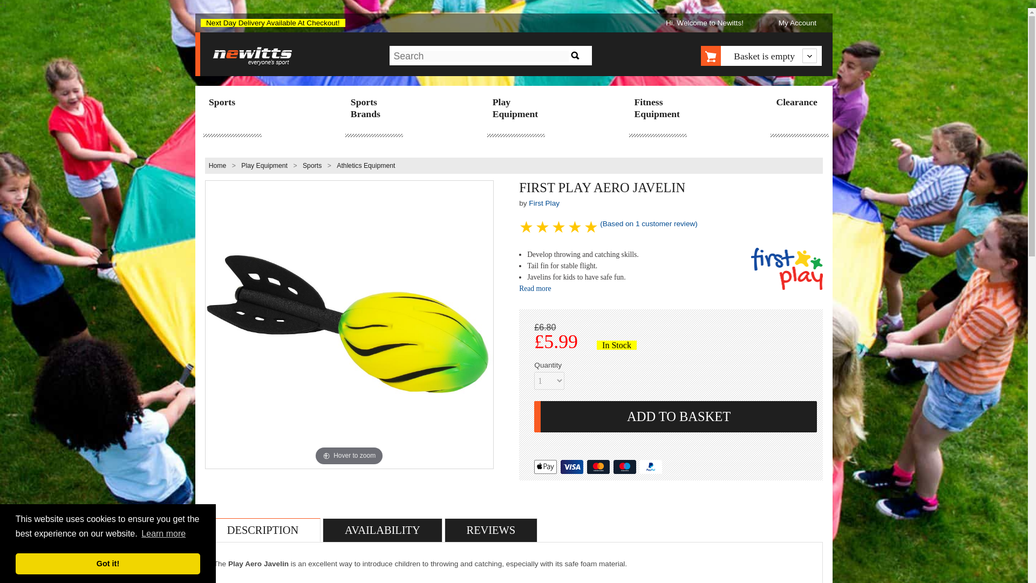 The height and width of the screenshot is (583, 1036). Describe the element at coordinates (799, 103) in the screenshot. I see `Clearance` at that location.